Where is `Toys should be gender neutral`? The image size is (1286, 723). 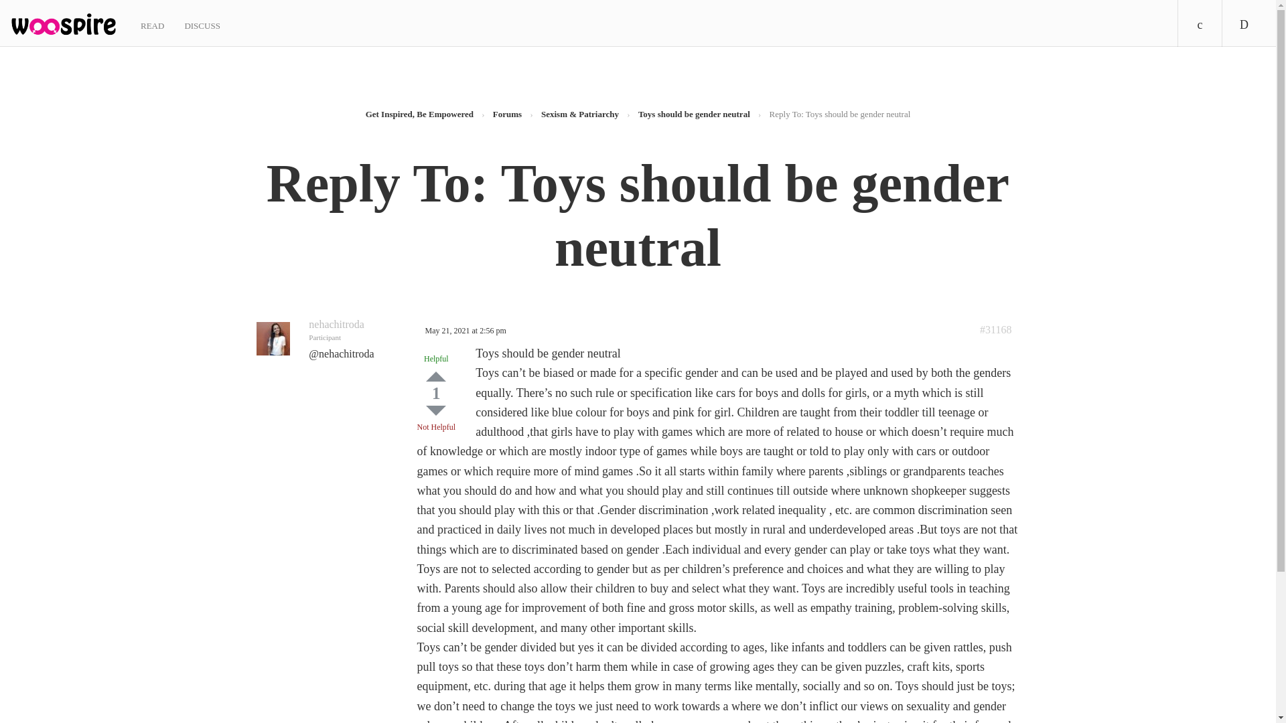 Toys should be gender neutral is located at coordinates (694, 114).